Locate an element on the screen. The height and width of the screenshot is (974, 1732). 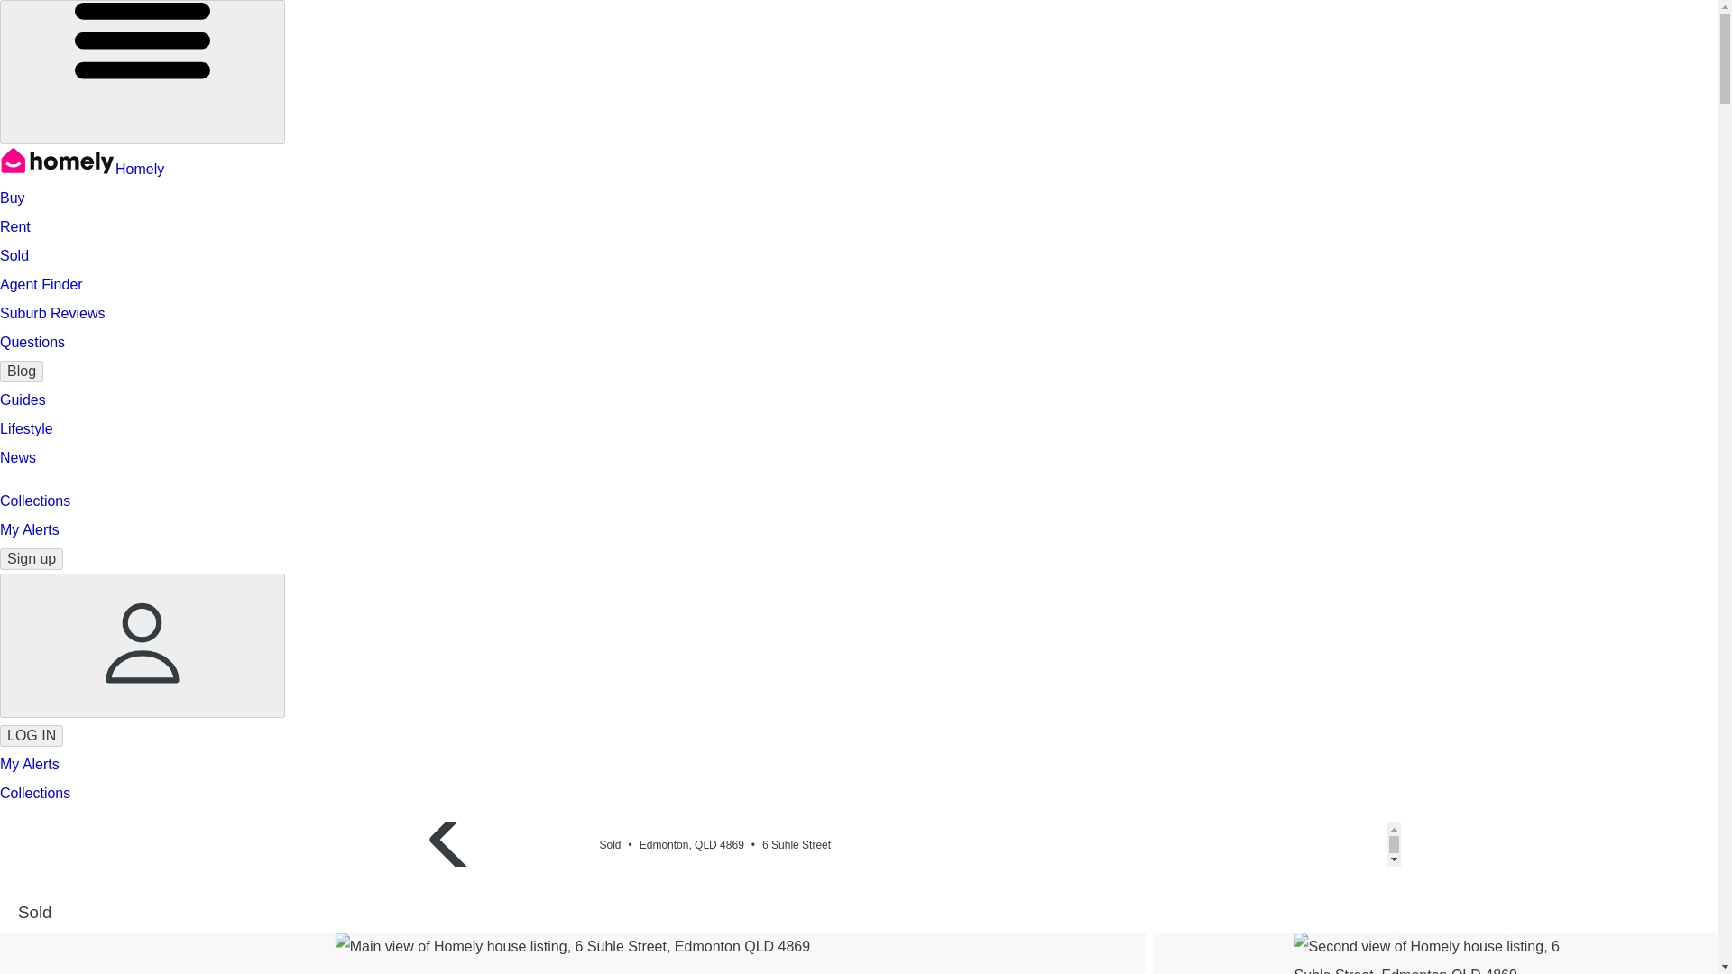
Sold is located at coordinates (14, 255).